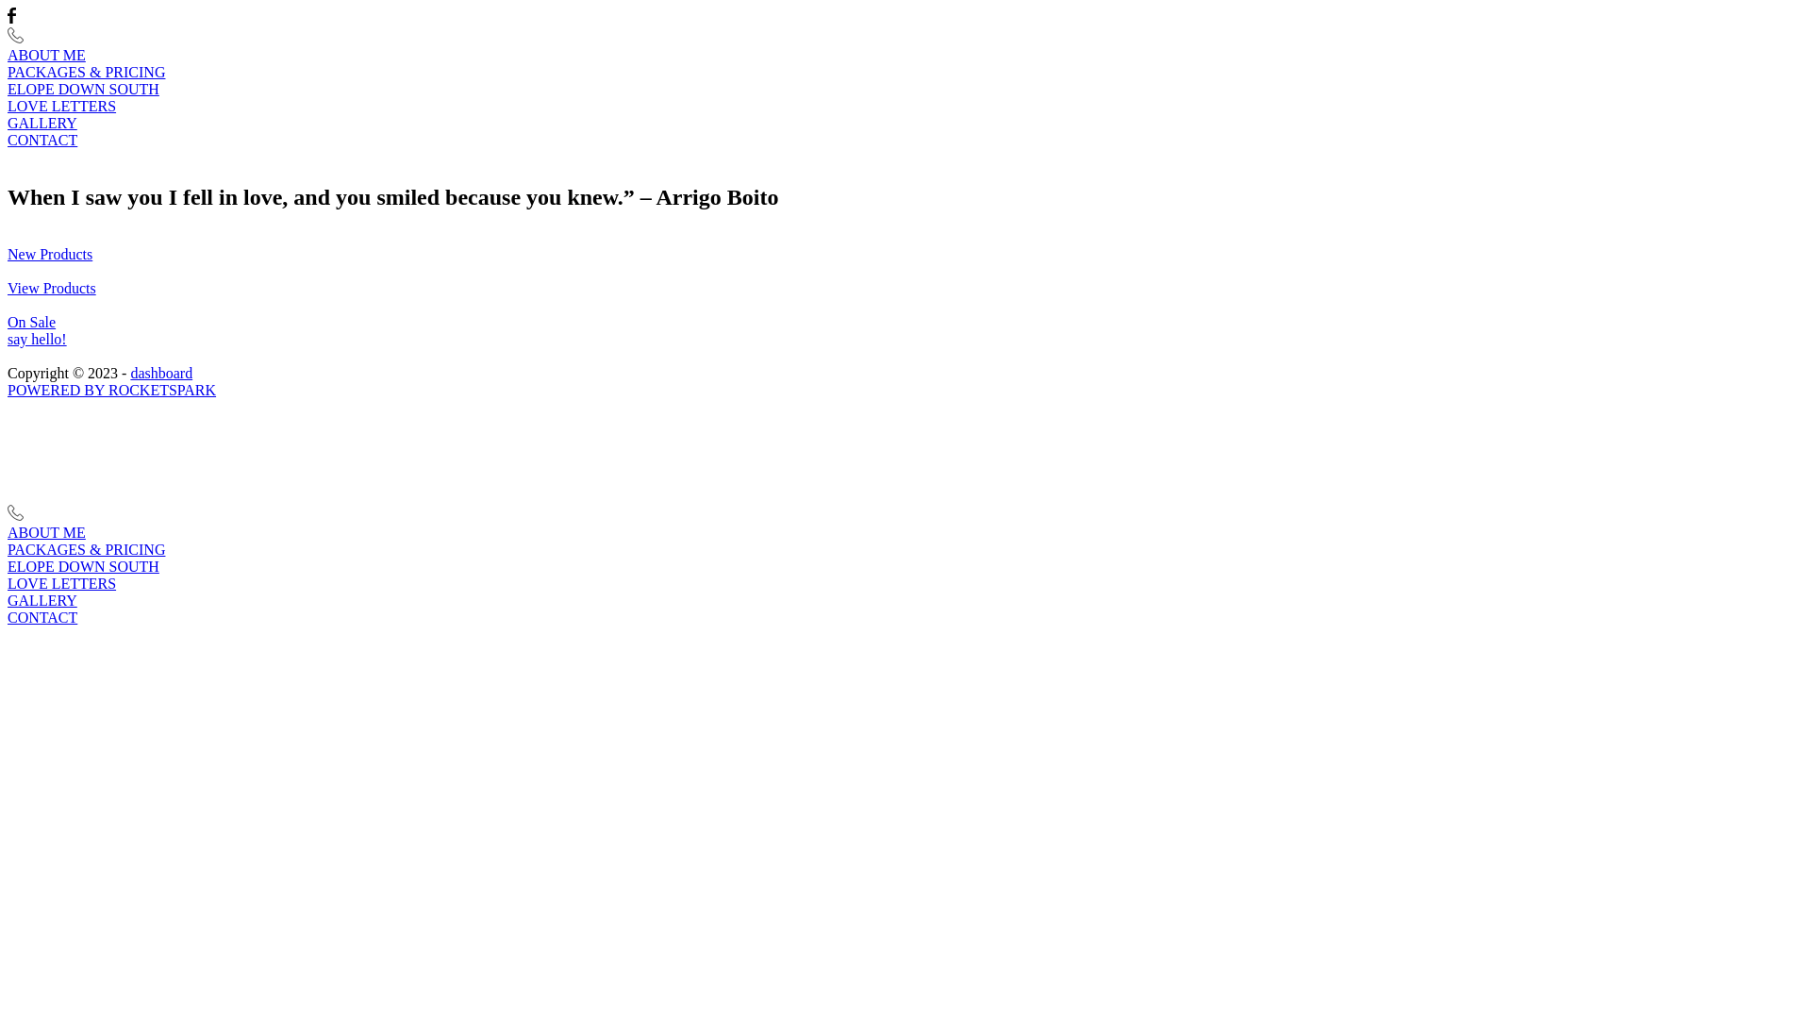 The width and height of the screenshot is (1811, 1019). Describe the element at coordinates (15, 515) in the screenshot. I see `Shape Created with Sketch.` at that location.